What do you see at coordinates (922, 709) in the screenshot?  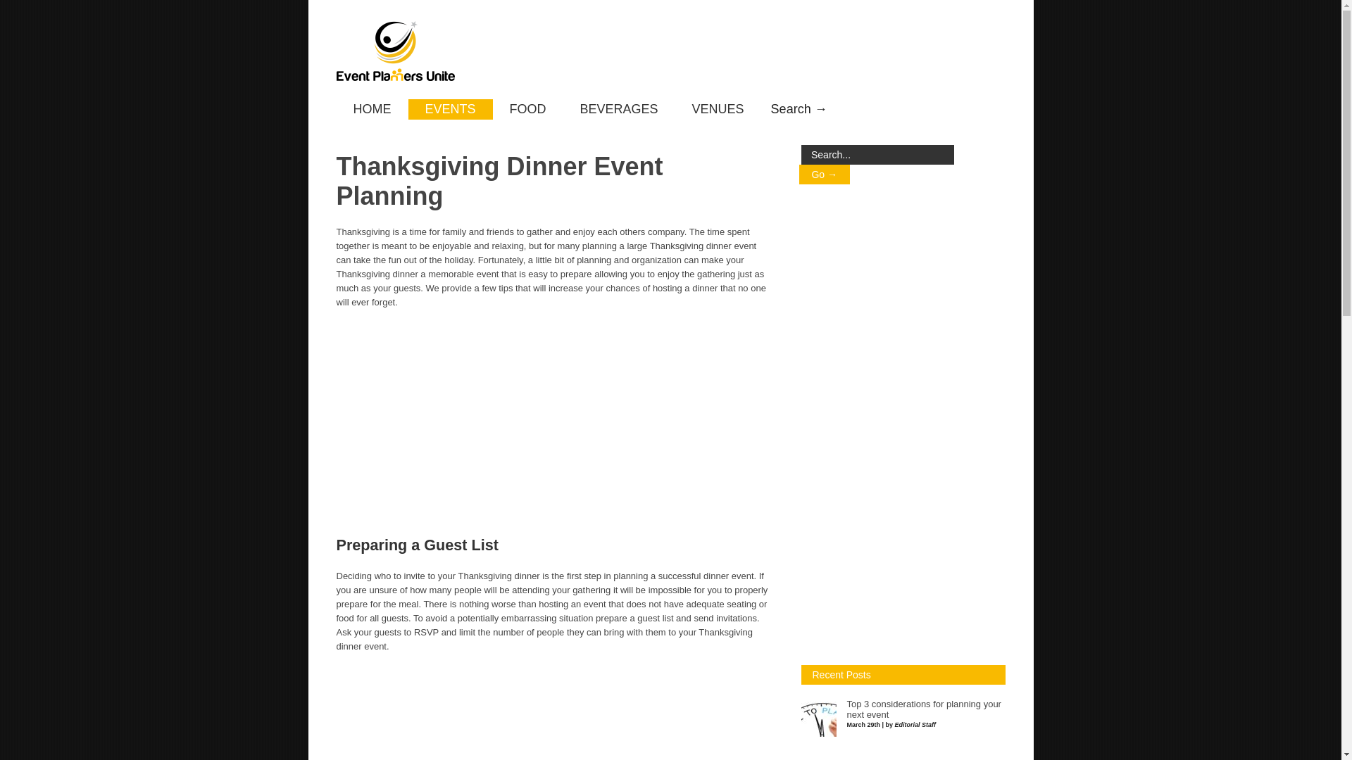 I see `Top 3 considerations for planning your next event` at bounding box center [922, 709].